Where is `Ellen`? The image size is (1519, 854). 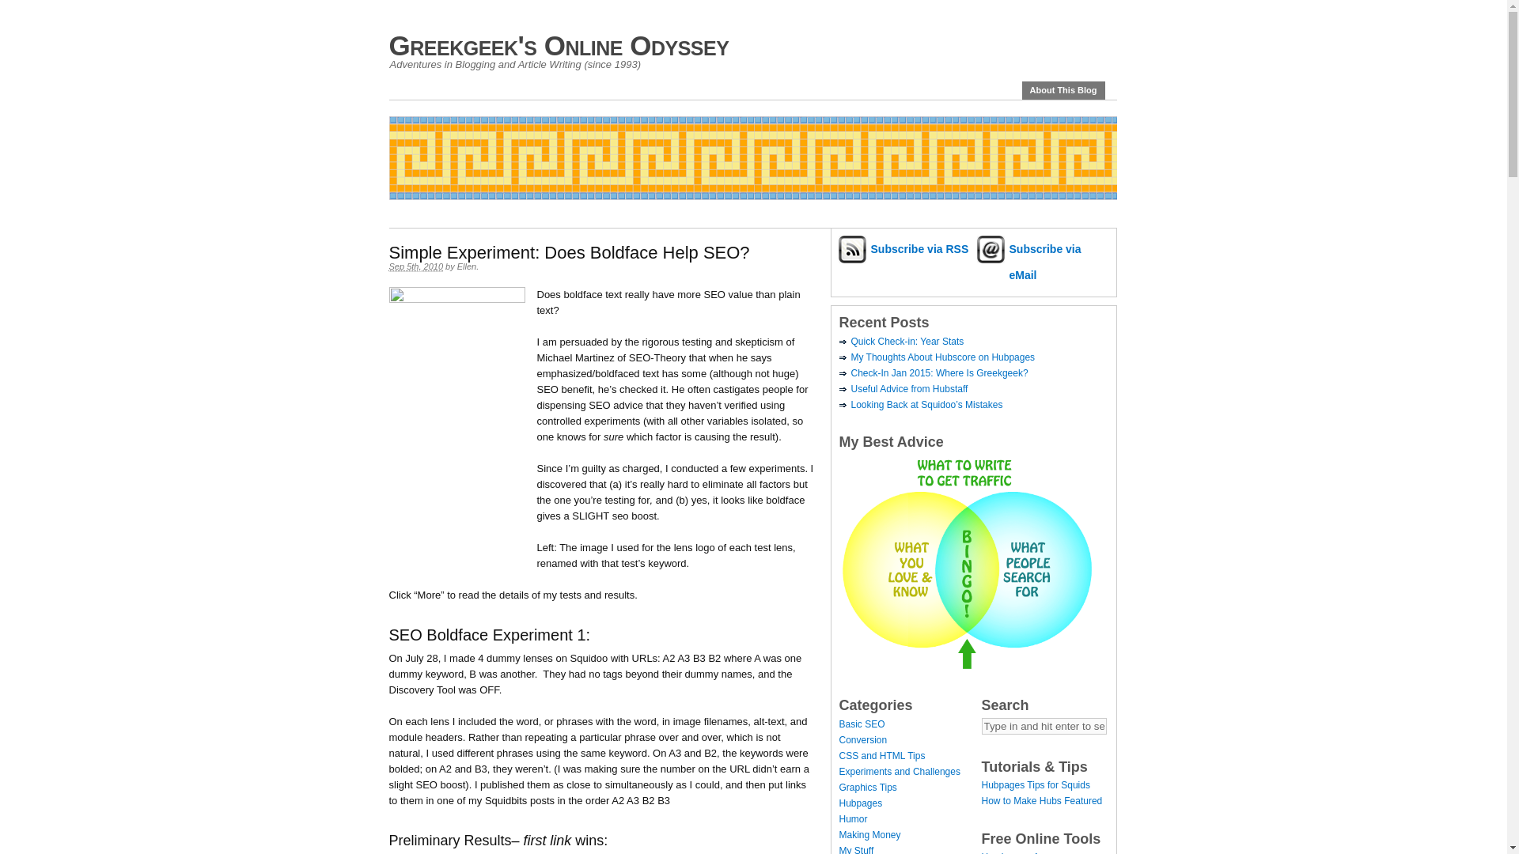 Ellen is located at coordinates (467, 266).